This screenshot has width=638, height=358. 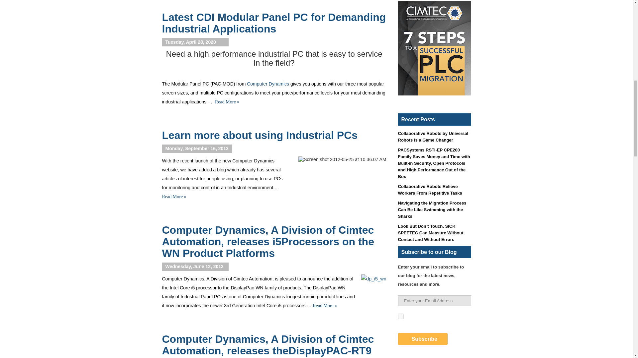 What do you see at coordinates (260, 135) in the screenshot?
I see `Permalink to Learn more about using Industrial PCs` at bounding box center [260, 135].